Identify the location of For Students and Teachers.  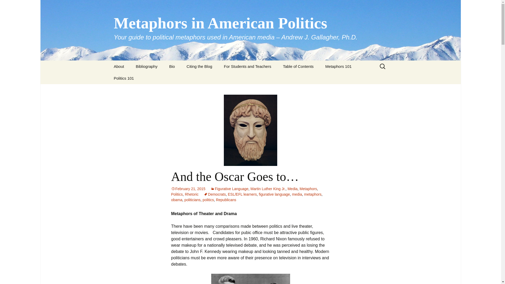
(247, 66).